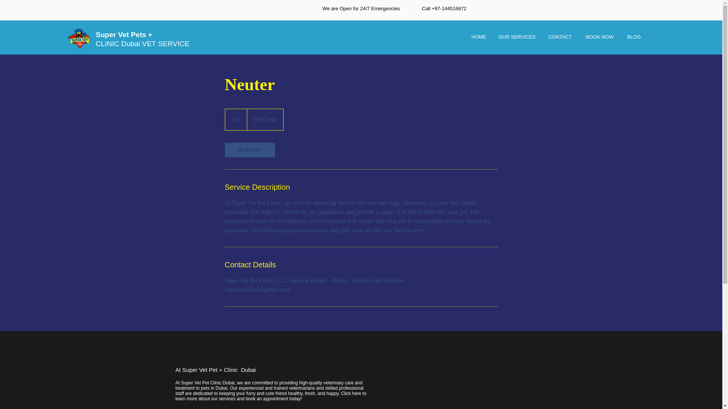 This screenshot has width=728, height=409. Describe the element at coordinates (634, 37) in the screenshot. I see `BLOG` at that location.